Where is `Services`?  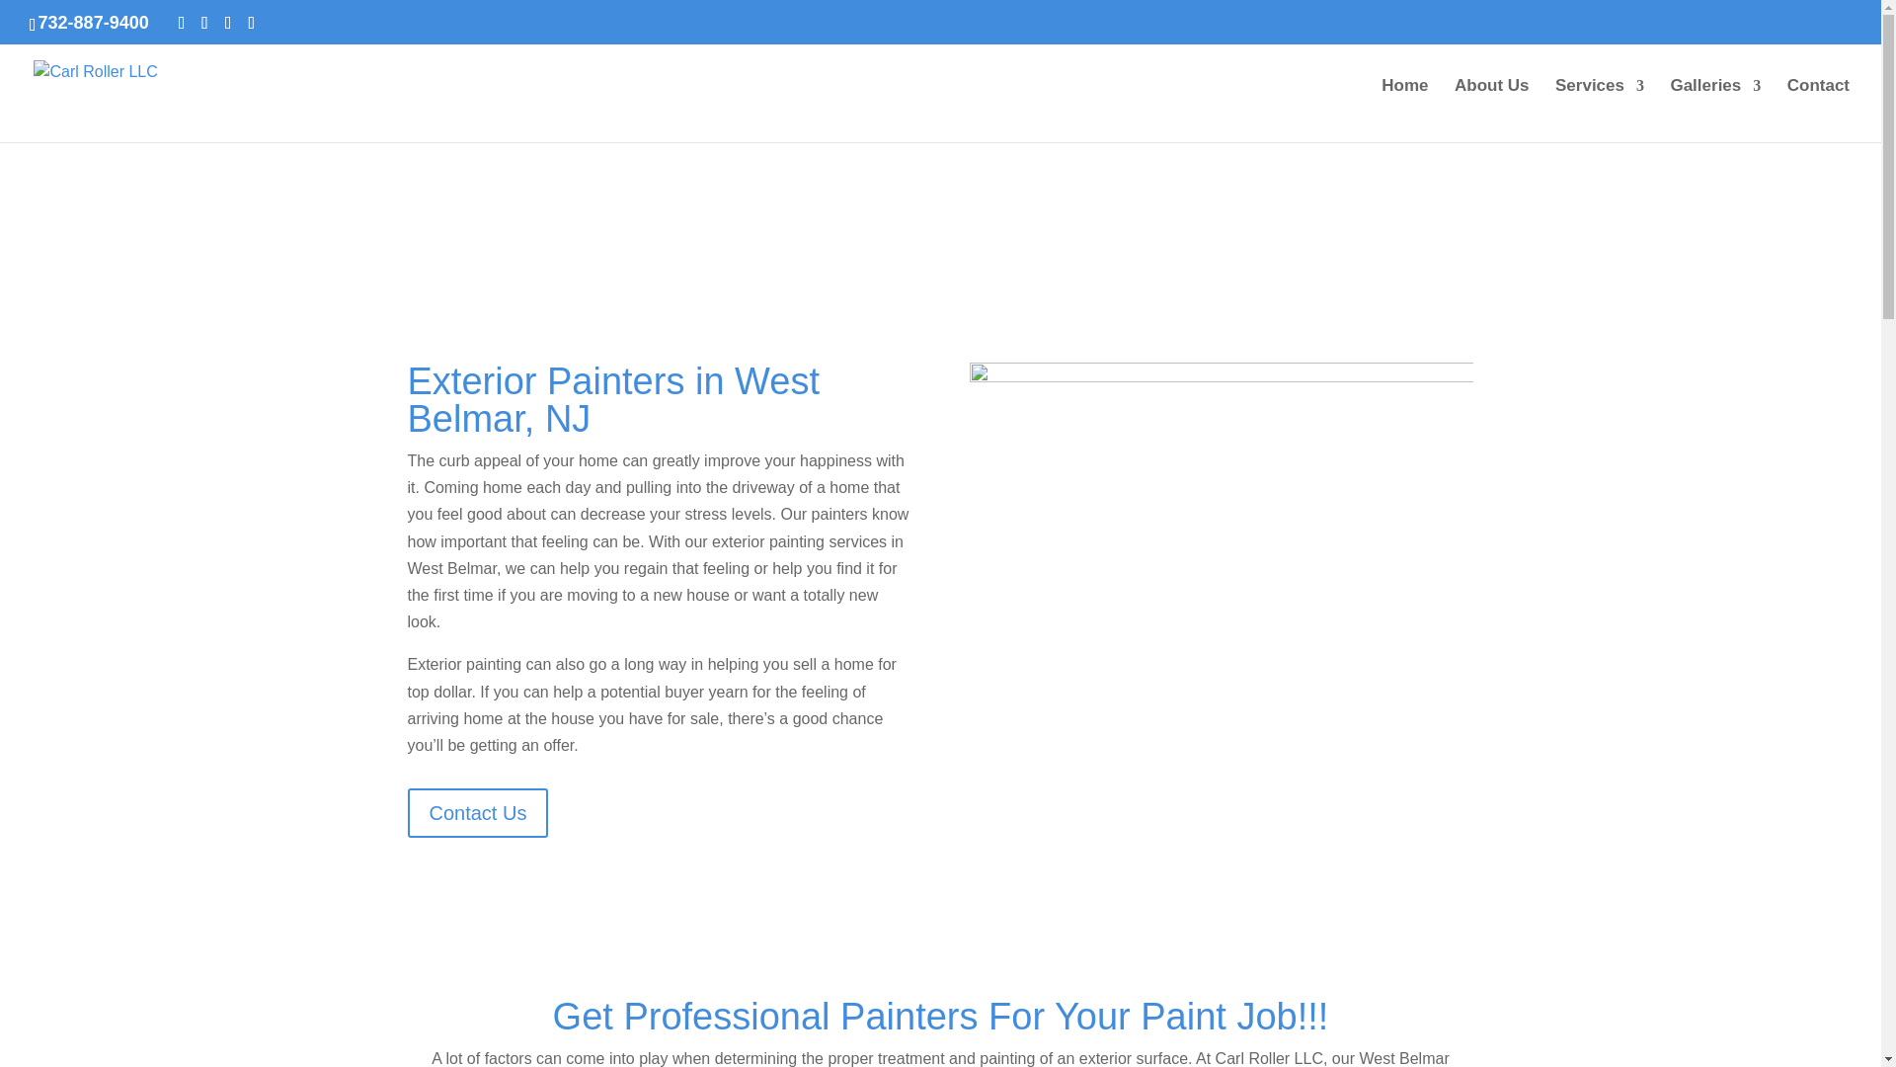
Services is located at coordinates (1599, 110).